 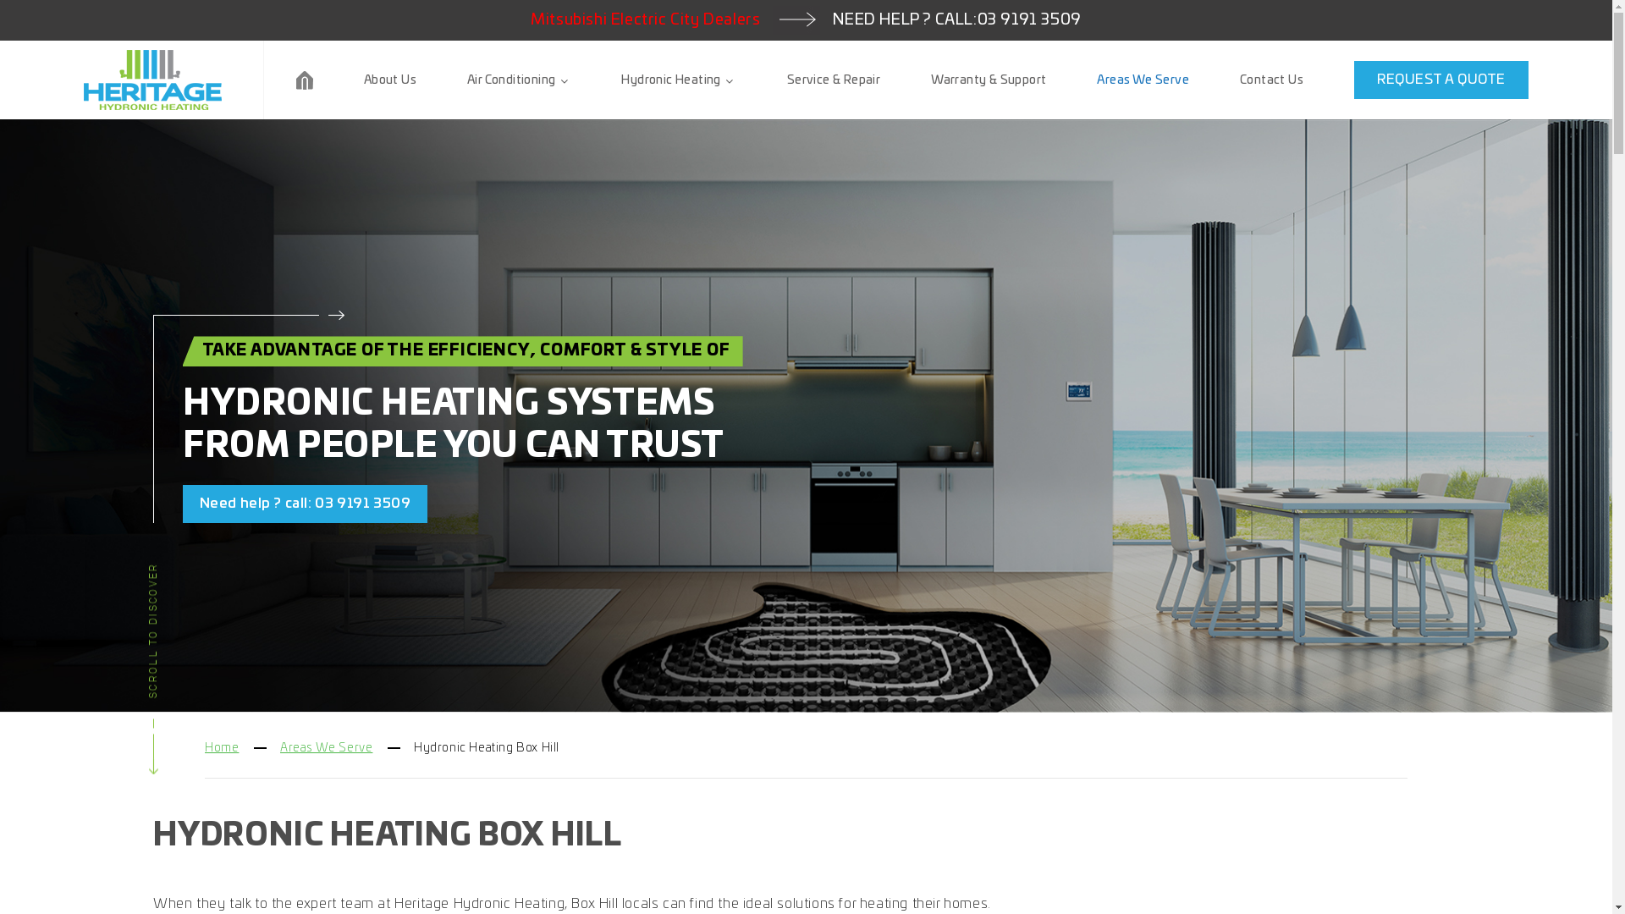 What do you see at coordinates (1271, 80) in the screenshot?
I see `Contact Us` at bounding box center [1271, 80].